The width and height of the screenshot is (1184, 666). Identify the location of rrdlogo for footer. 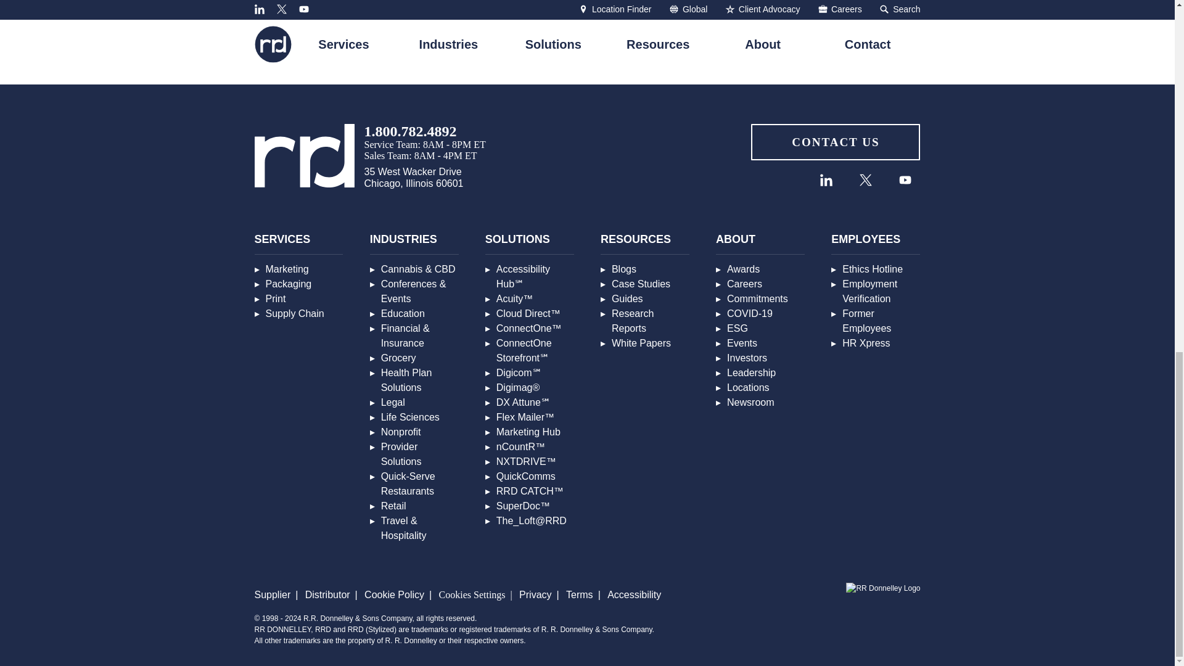
(304, 155).